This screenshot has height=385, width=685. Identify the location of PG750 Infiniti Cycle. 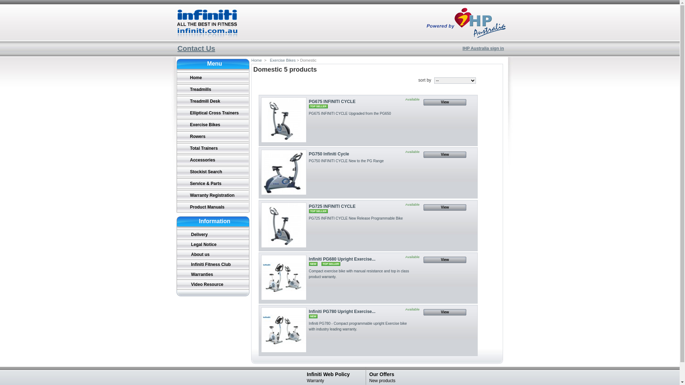
(329, 154).